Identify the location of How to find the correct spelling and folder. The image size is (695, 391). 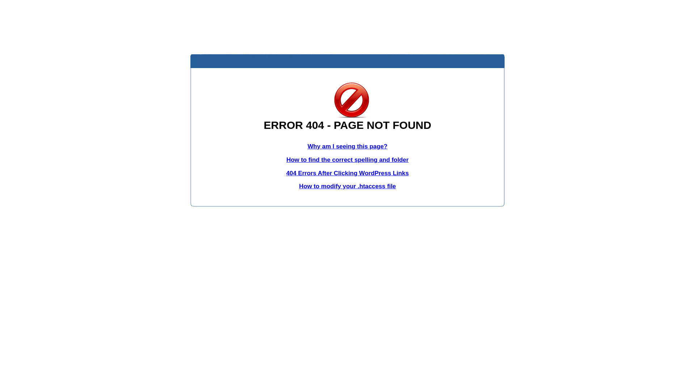
(347, 160).